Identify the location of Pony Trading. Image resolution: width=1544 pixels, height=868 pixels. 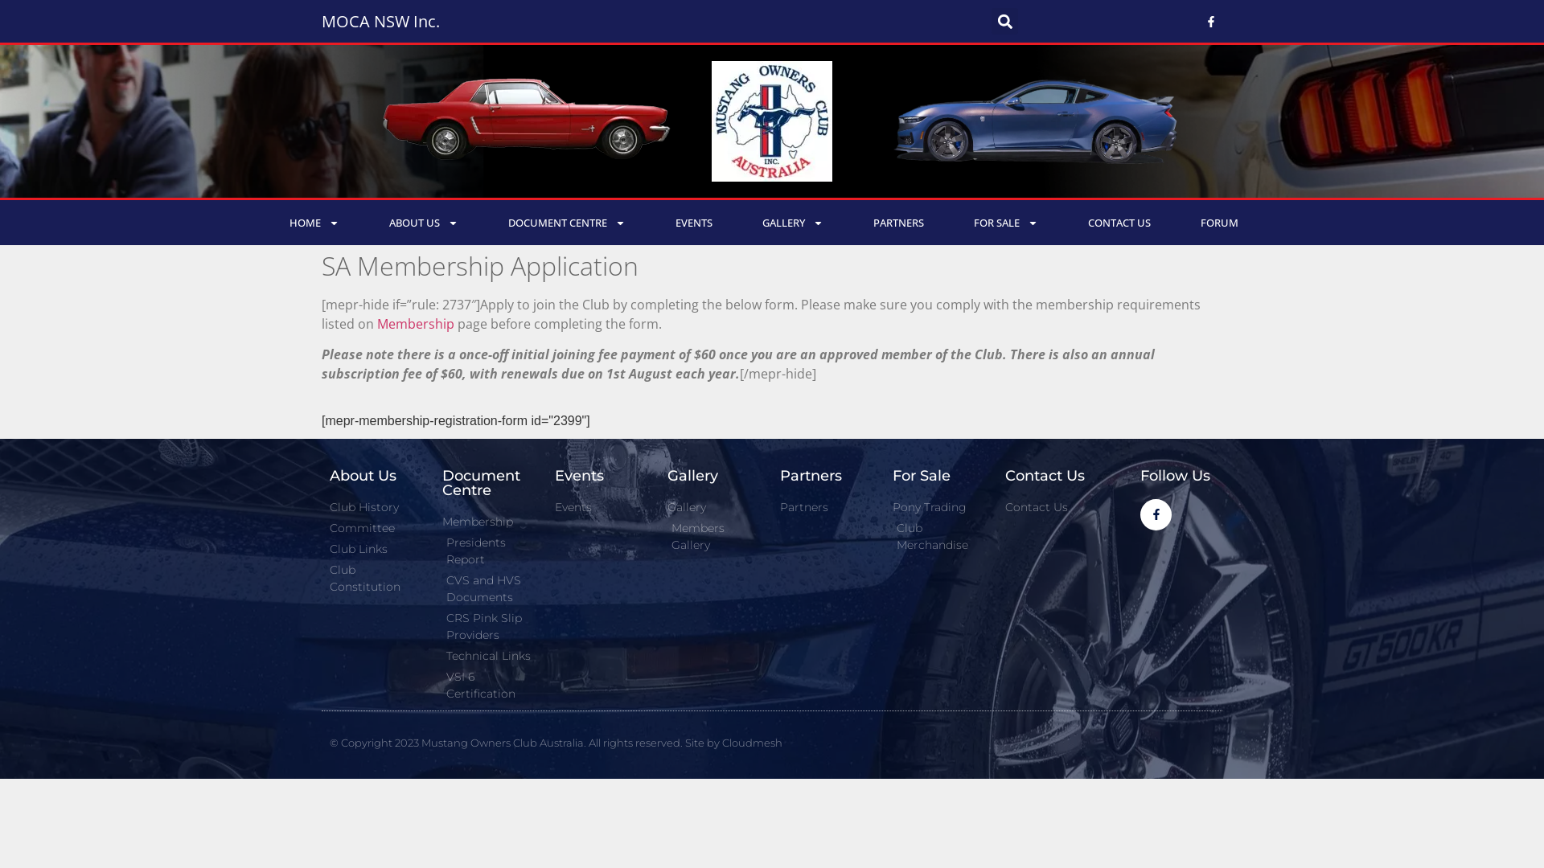
(941, 508).